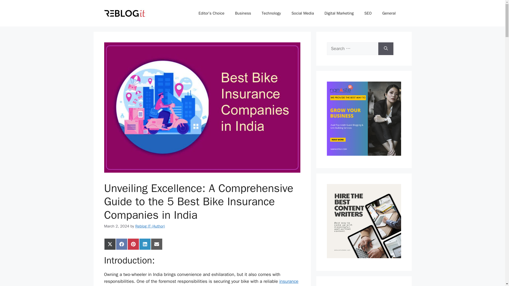 This screenshot has height=286, width=509. What do you see at coordinates (364, 257) in the screenshot?
I see `WritoMeter - Best Content Writing Agency` at bounding box center [364, 257].